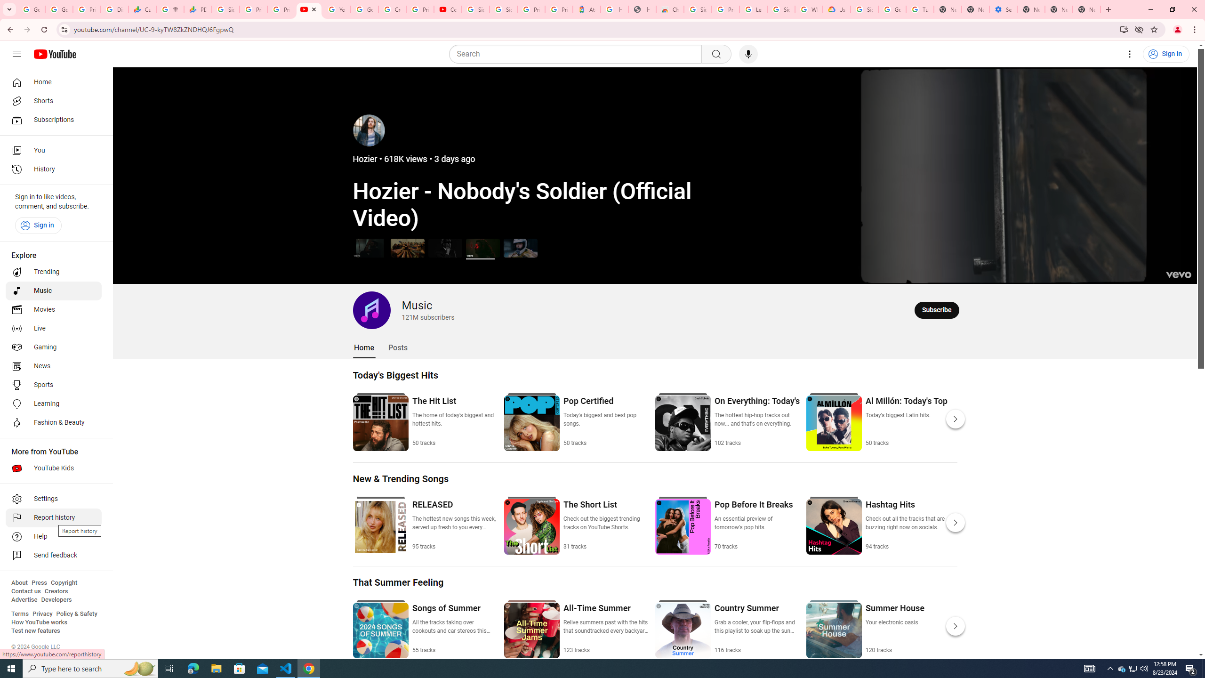  I want to click on Music, so click(54, 291).